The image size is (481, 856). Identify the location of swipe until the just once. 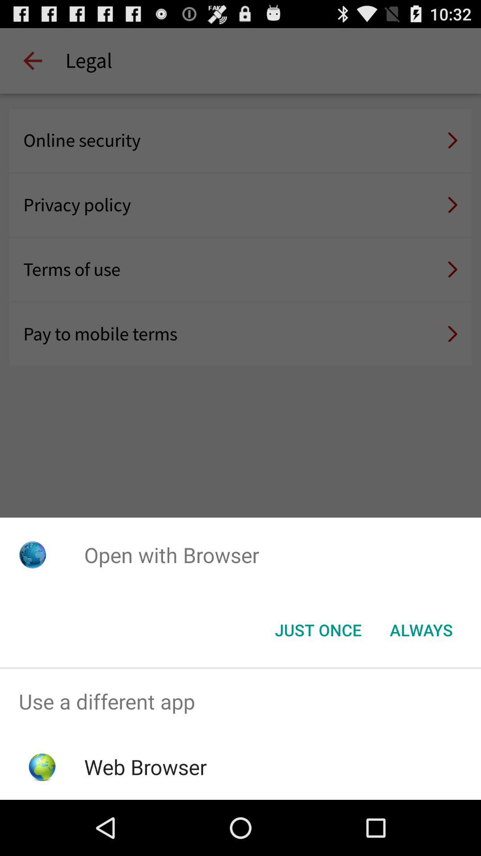
(318, 630).